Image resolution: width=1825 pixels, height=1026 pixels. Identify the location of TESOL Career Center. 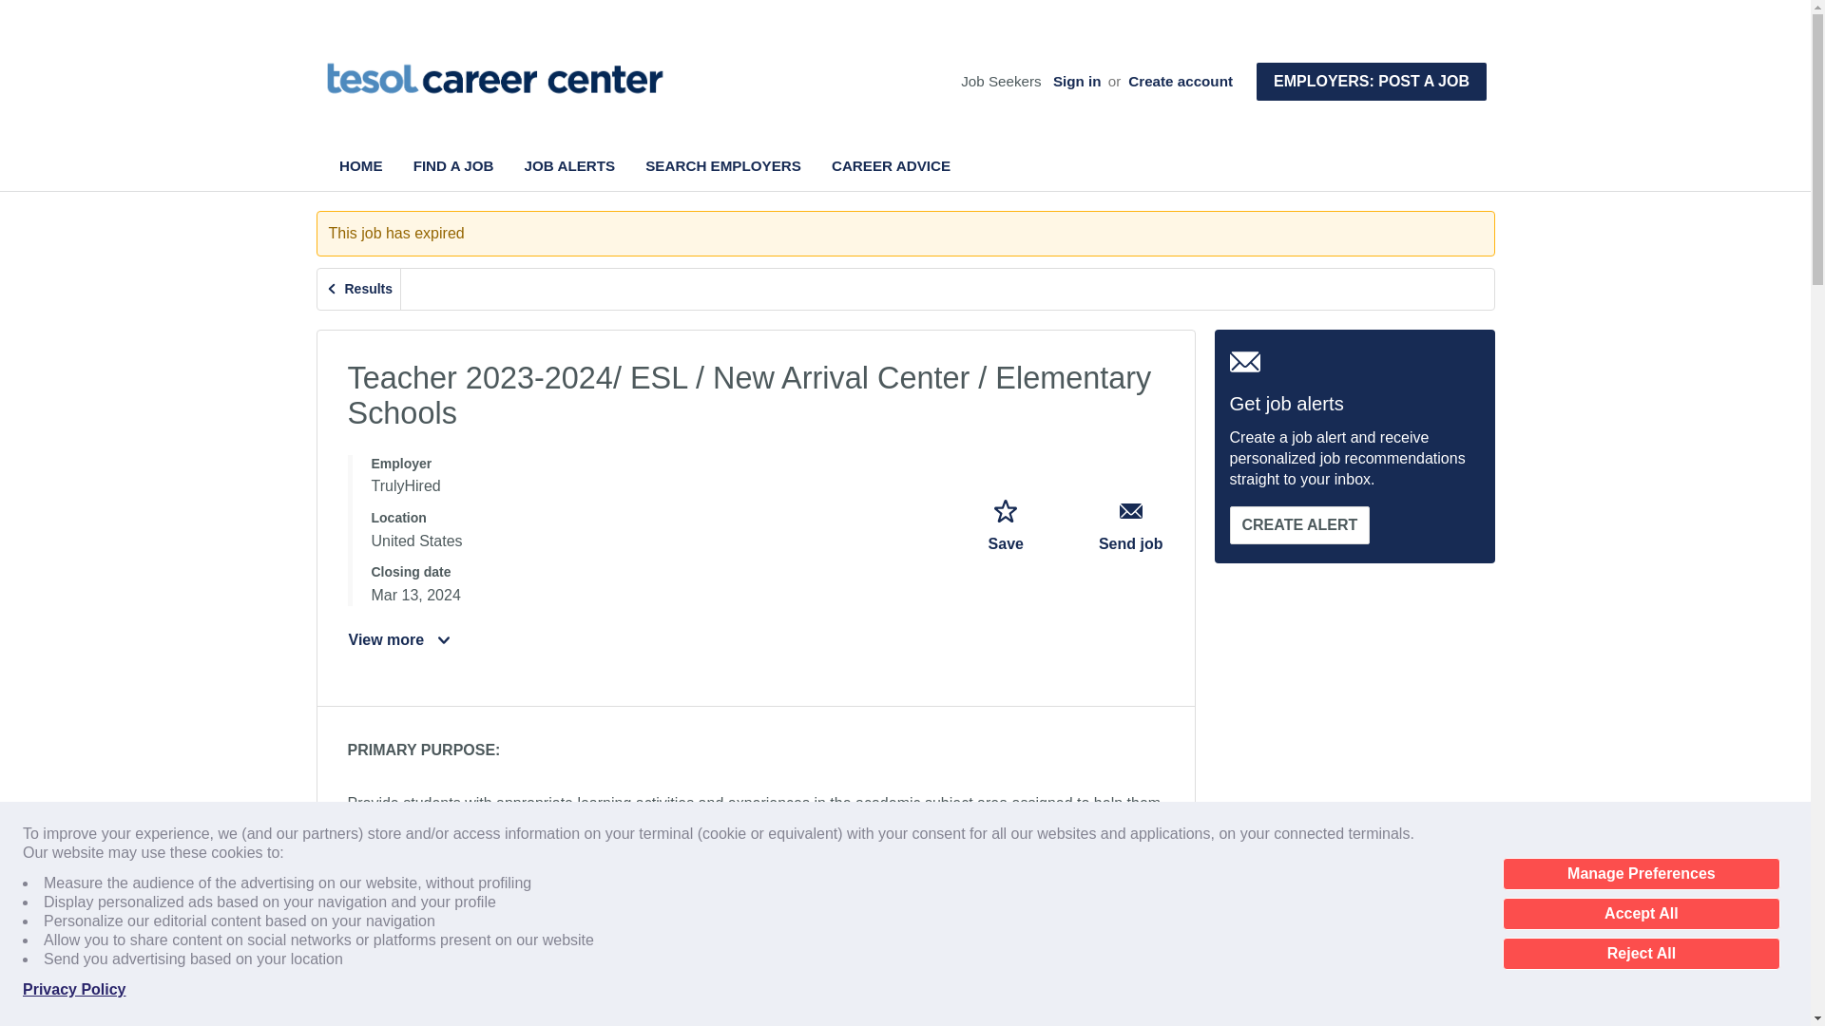
(494, 78).